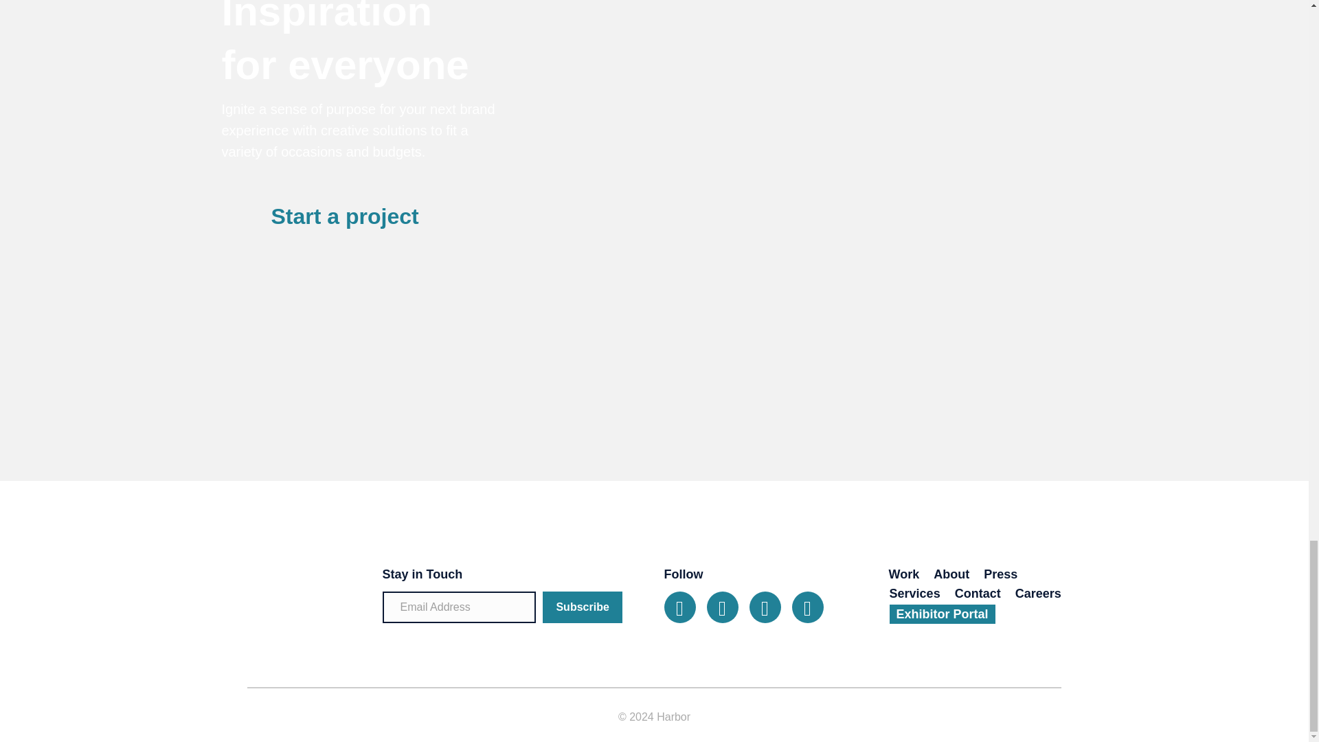 The height and width of the screenshot is (742, 1319). Describe the element at coordinates (583, 607) in the screenshot. I see `Subscribe` at that location.